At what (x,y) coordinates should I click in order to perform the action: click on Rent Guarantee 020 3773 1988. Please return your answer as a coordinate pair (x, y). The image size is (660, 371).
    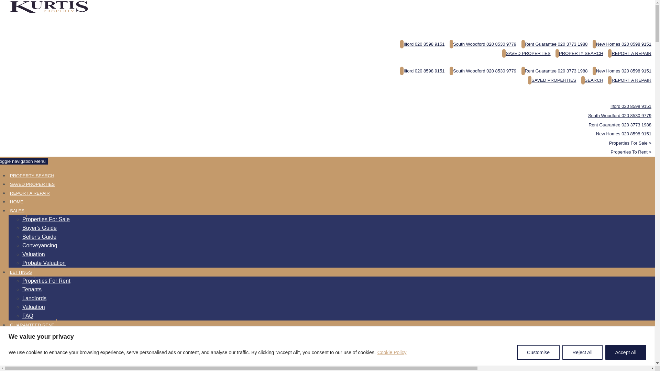
    Looking at the image, I should click on (554, 44).